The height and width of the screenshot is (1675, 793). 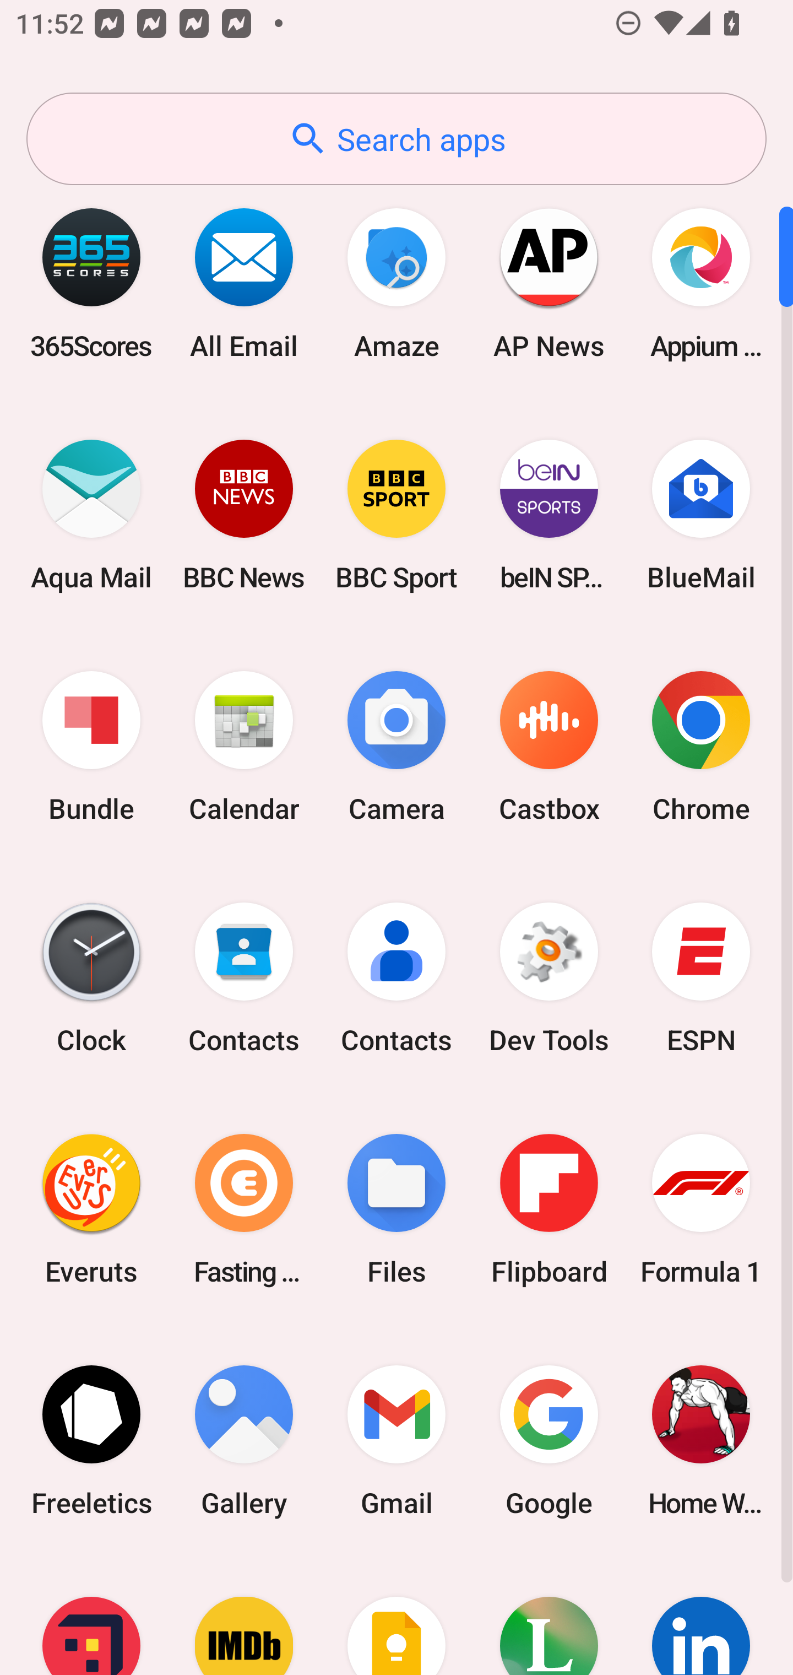 I want to click on Dev Tools, so click(x=548, y=978).